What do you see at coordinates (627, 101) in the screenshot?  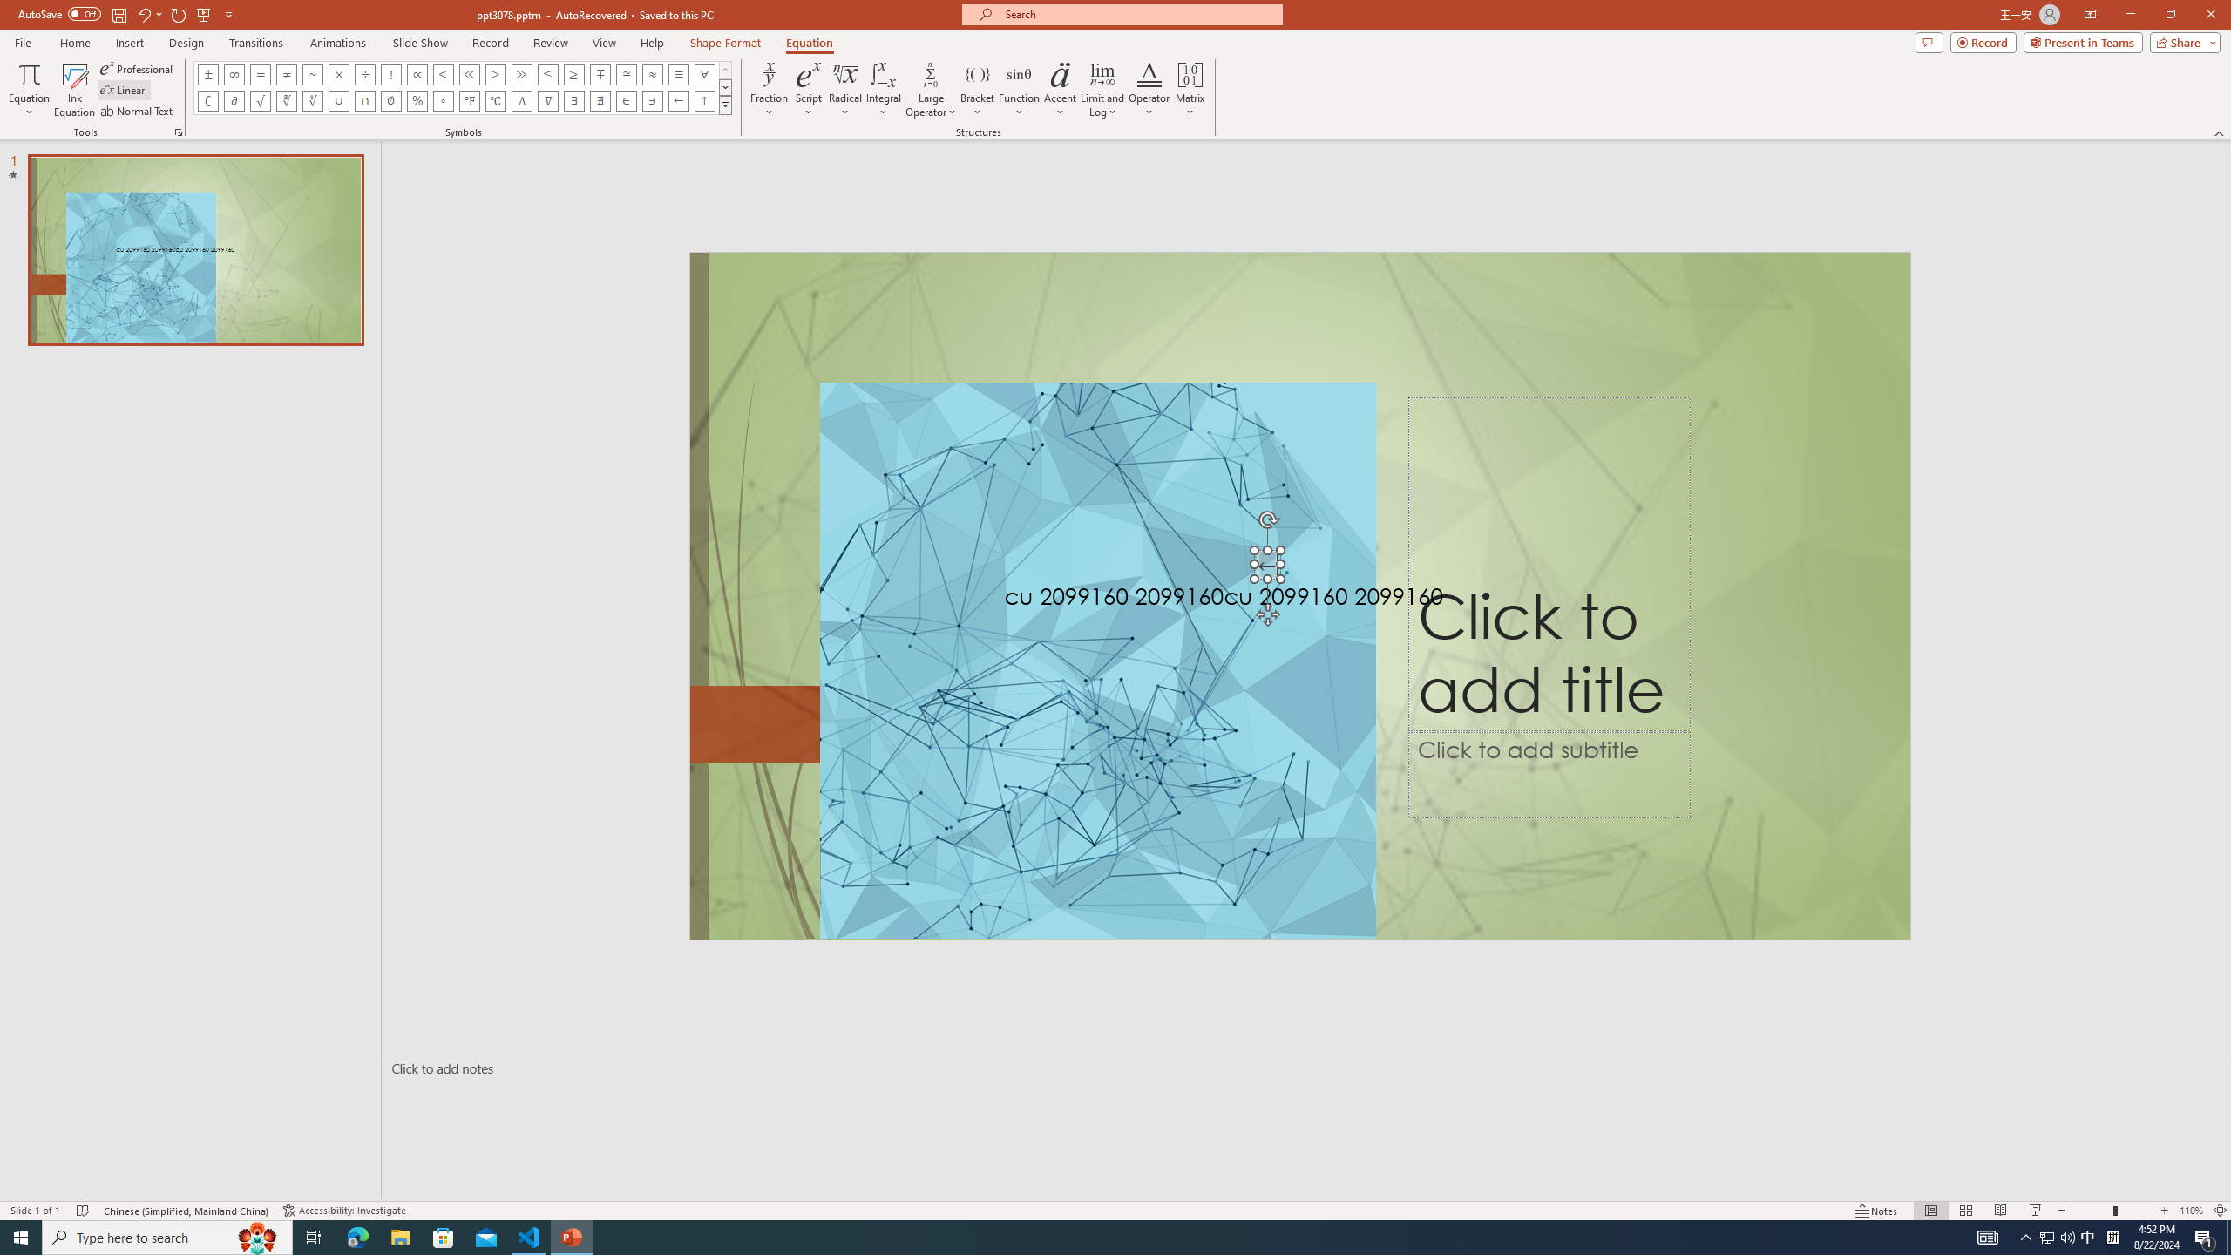 I see `Equation Symbol Element Of` at bounding box center [627, 101].